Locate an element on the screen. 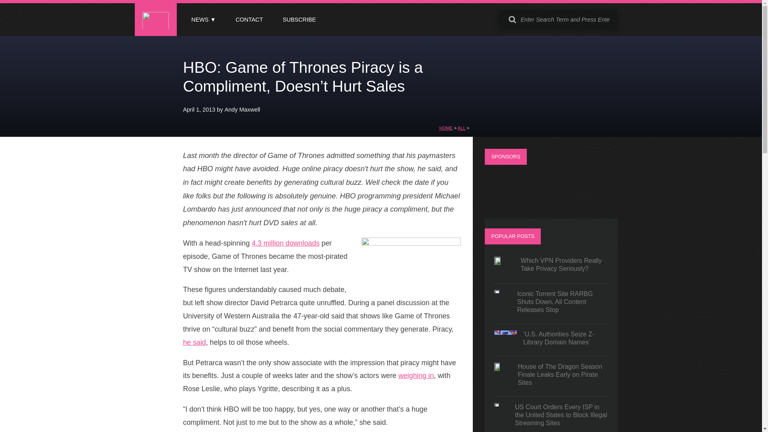 This screenshot has width=768, height=432. Which VPN Providers Really Take Privacy Seriously? is located at coordinates (551, 266).